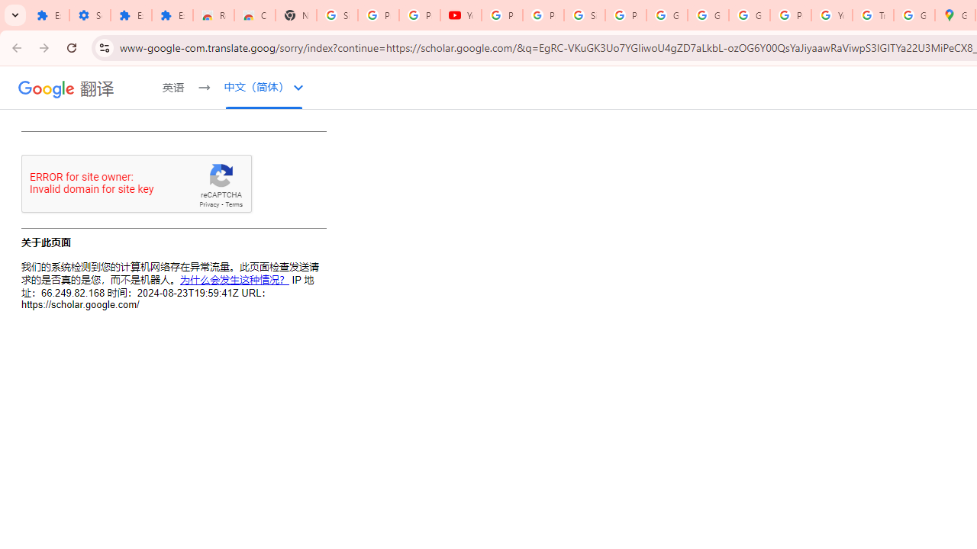 This screenshot has width=977, height=549. I want to click on New Tab, so click(296, 15).